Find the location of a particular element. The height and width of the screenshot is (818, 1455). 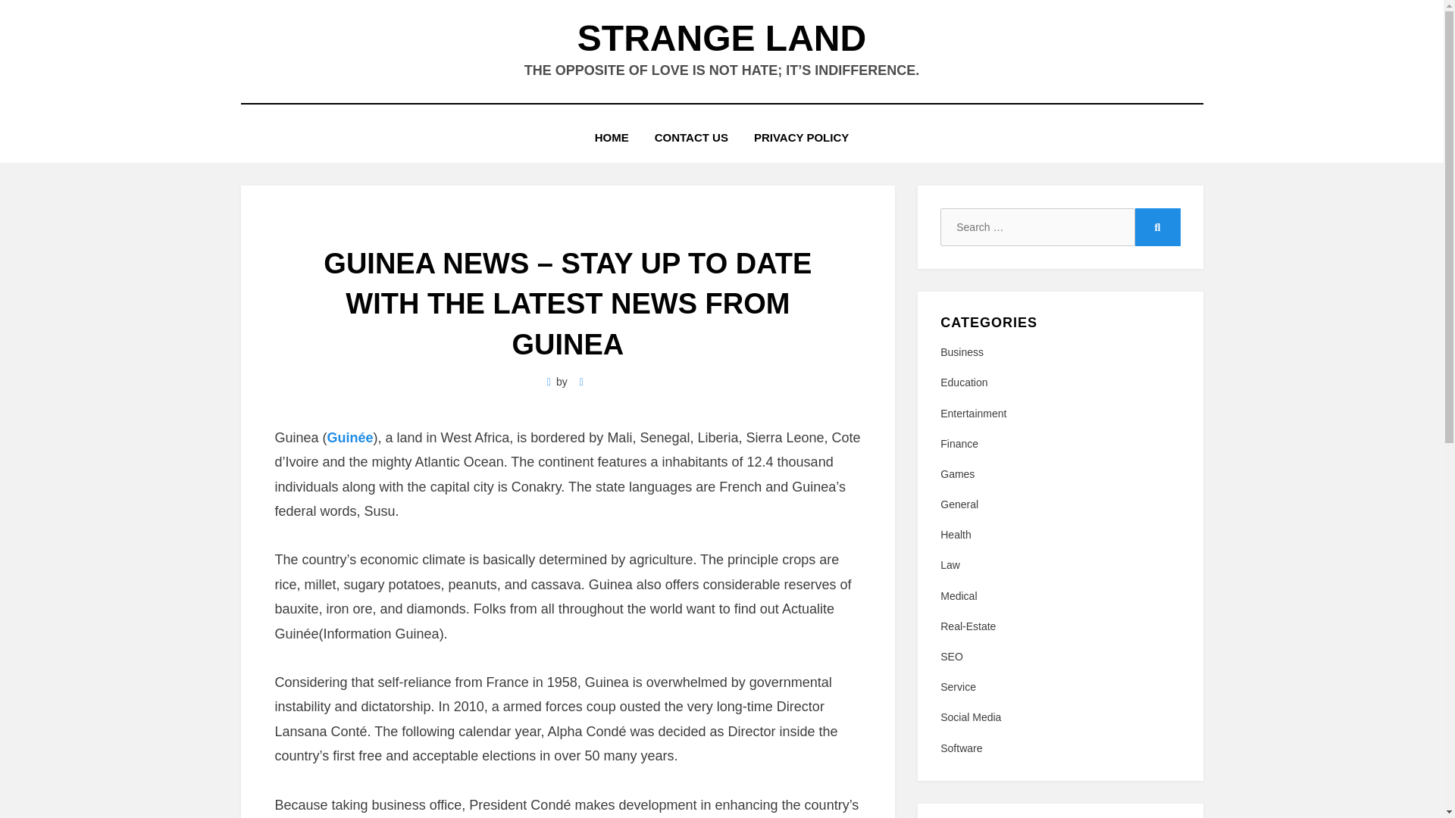

STRANGE LAND is located at coordinates (721, 38).